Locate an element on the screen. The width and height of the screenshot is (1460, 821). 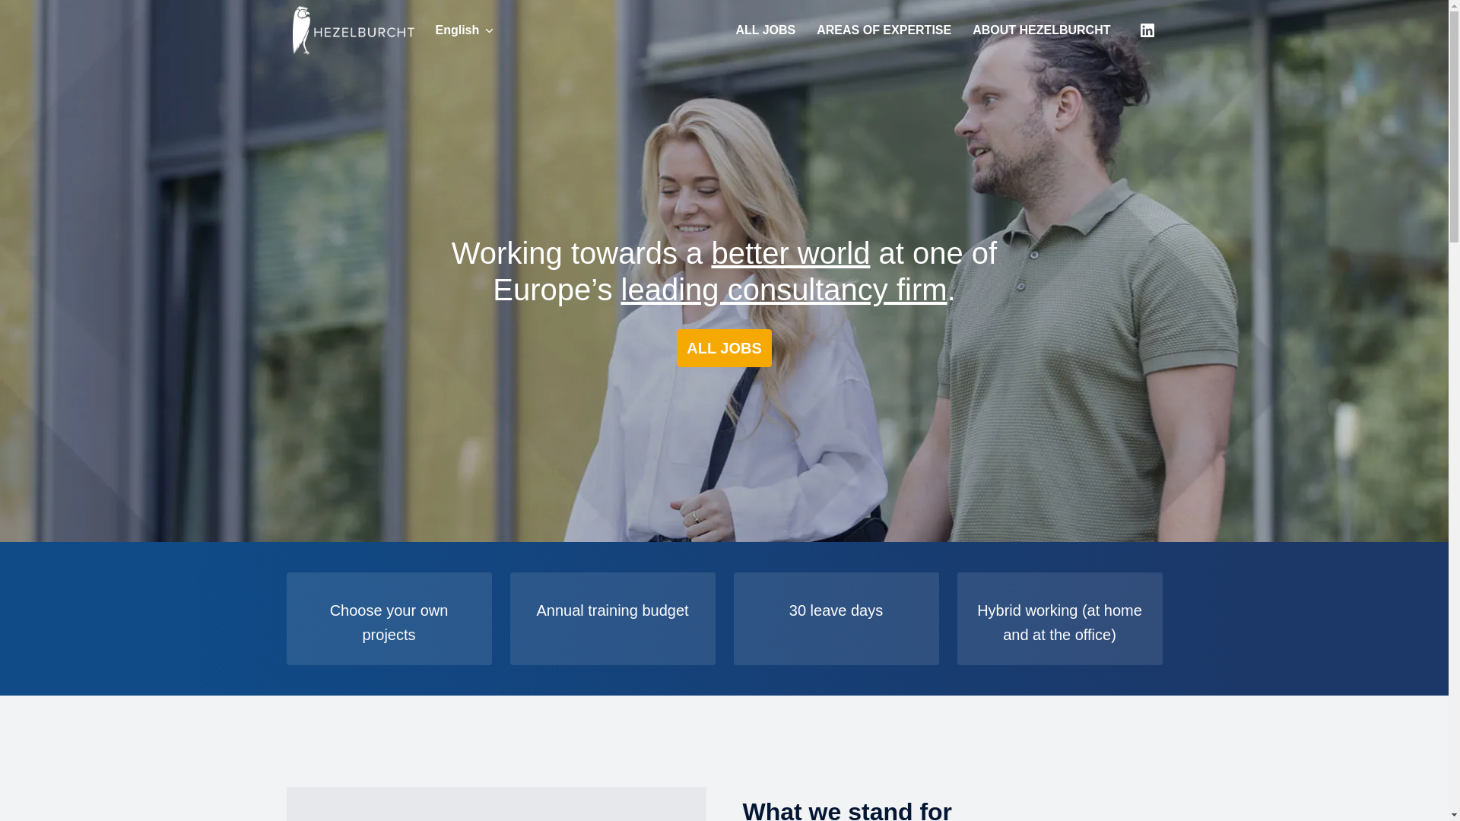
Homepage is located at coordinates (353, 30).